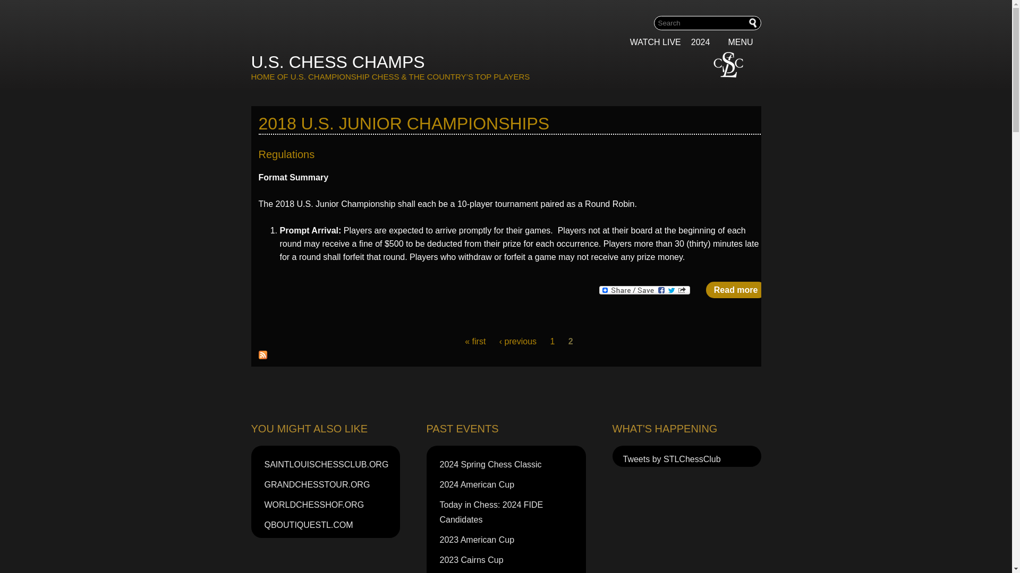  I want to click on 2024, so click(704, 42).